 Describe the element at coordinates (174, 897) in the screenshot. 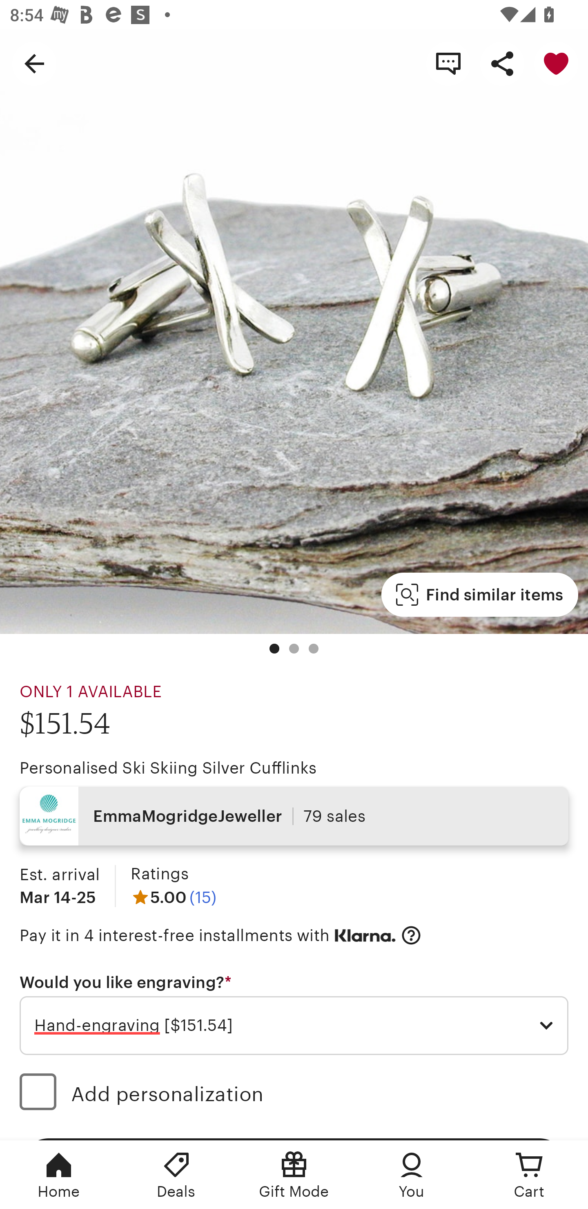

I see `5.00 (15)` at that location.